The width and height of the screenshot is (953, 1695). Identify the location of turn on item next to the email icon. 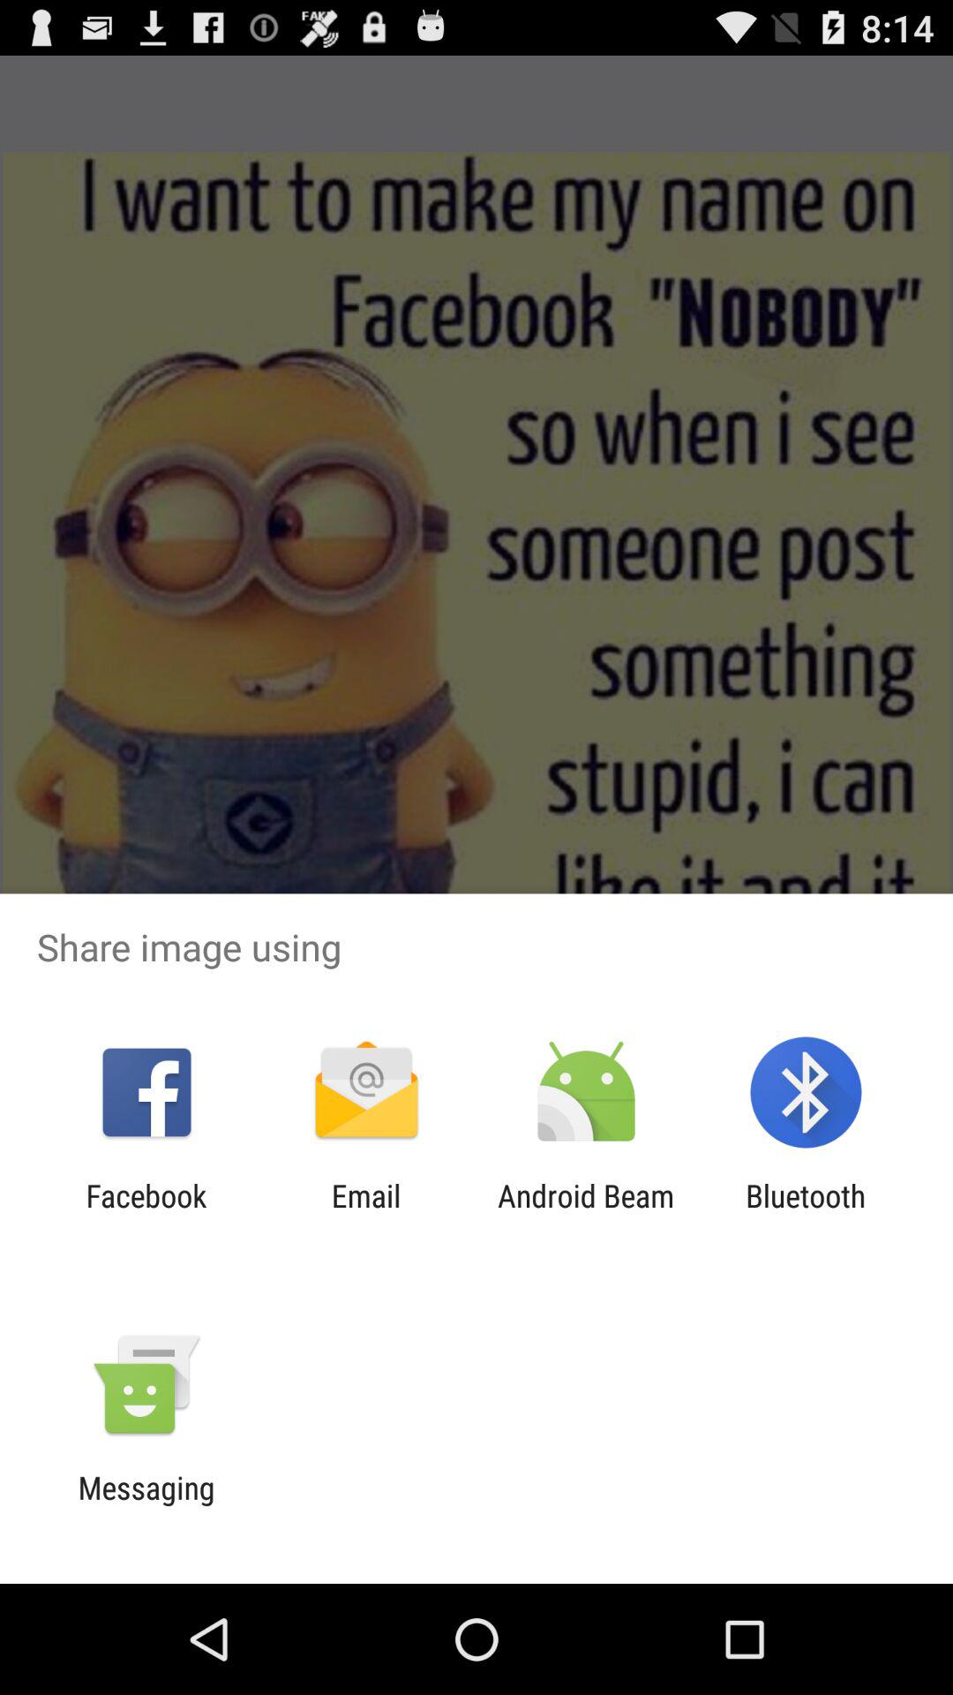
(146, 1214).